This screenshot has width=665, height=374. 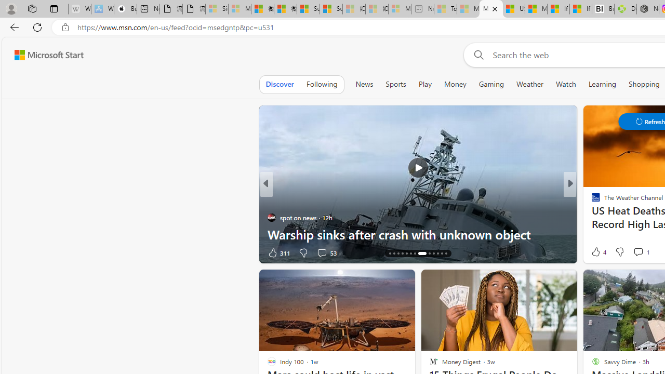 I want to click on Warship sinks after crash with unknown object, so click(x=418, y=234).